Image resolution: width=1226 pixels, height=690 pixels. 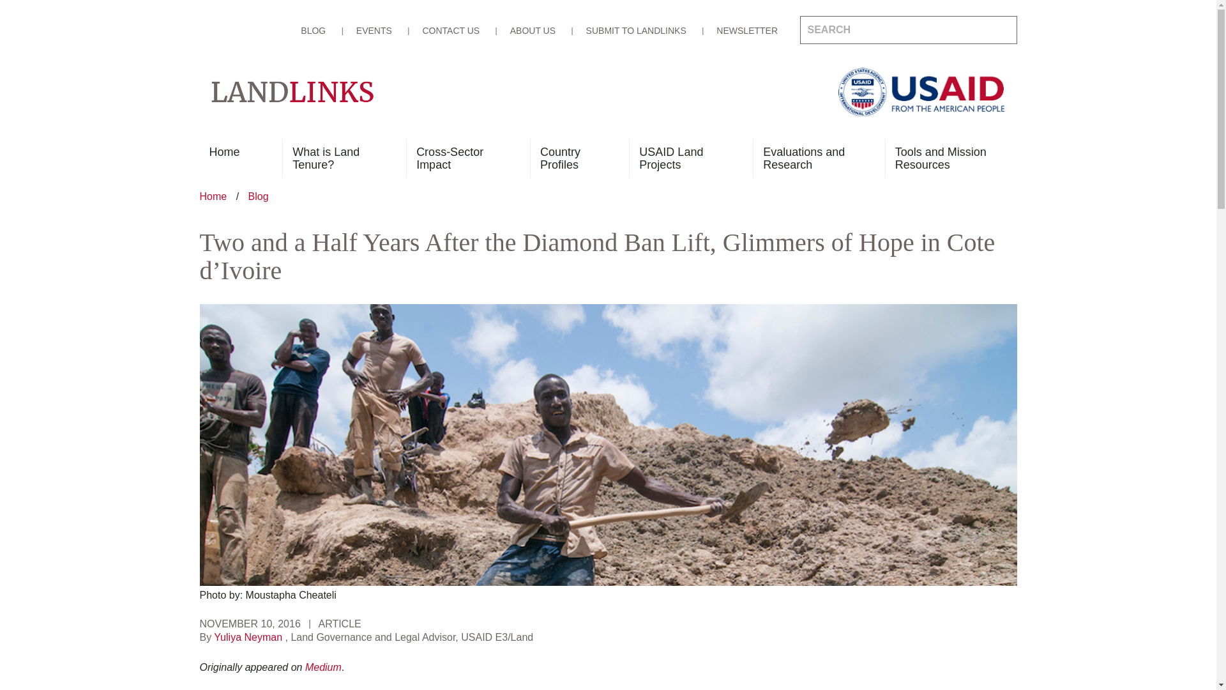 What do you see at coordinates (450, 31) in the screenshot?
I see `CONTACT US` at bounding box center [450, 31].